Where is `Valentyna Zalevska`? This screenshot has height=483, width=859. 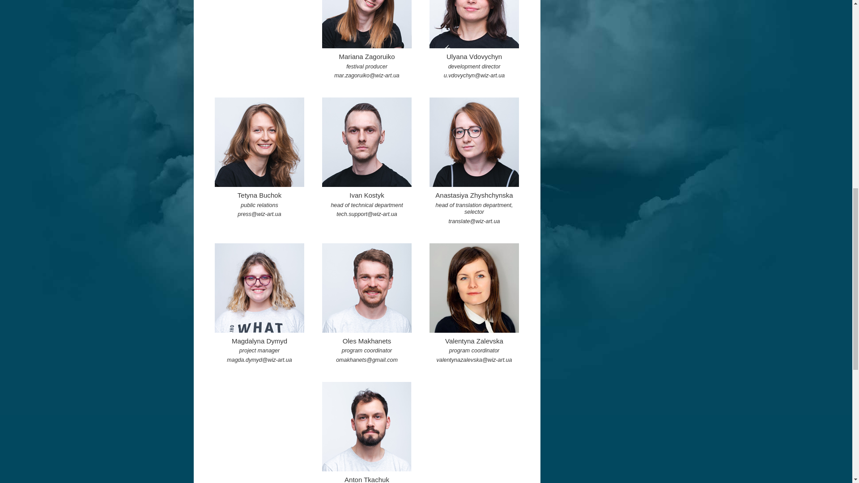
Valentyna Zalevska is located at coordinates (474, 288).